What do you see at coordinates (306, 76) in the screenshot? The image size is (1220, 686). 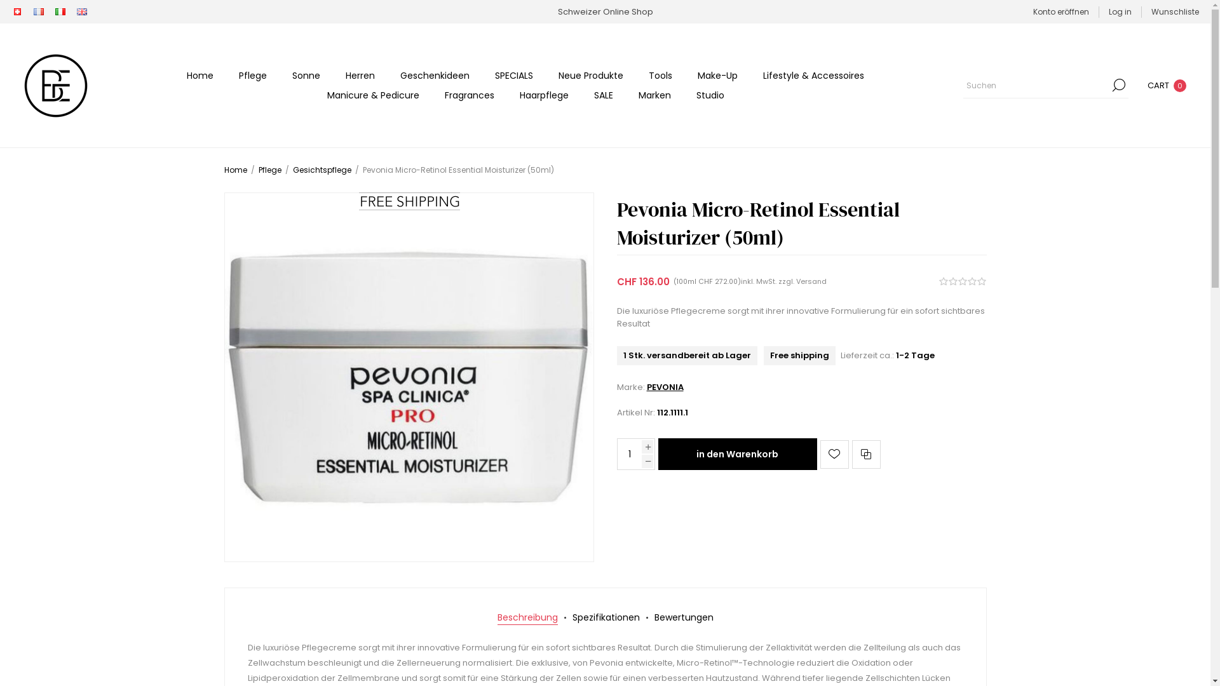 I see `Sonne` at bounding box center [306, 76].